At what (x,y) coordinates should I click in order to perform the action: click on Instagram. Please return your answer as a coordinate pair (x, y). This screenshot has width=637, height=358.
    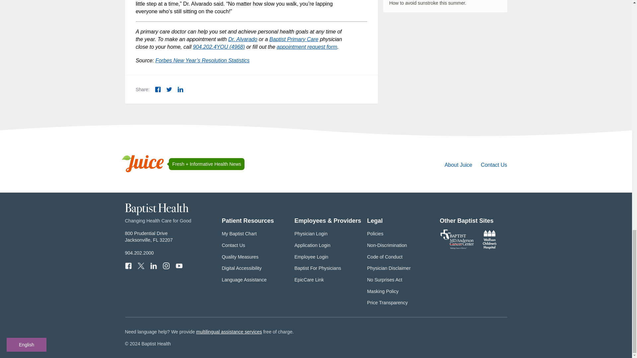
    Looking at the image, I should click on (166, 266).